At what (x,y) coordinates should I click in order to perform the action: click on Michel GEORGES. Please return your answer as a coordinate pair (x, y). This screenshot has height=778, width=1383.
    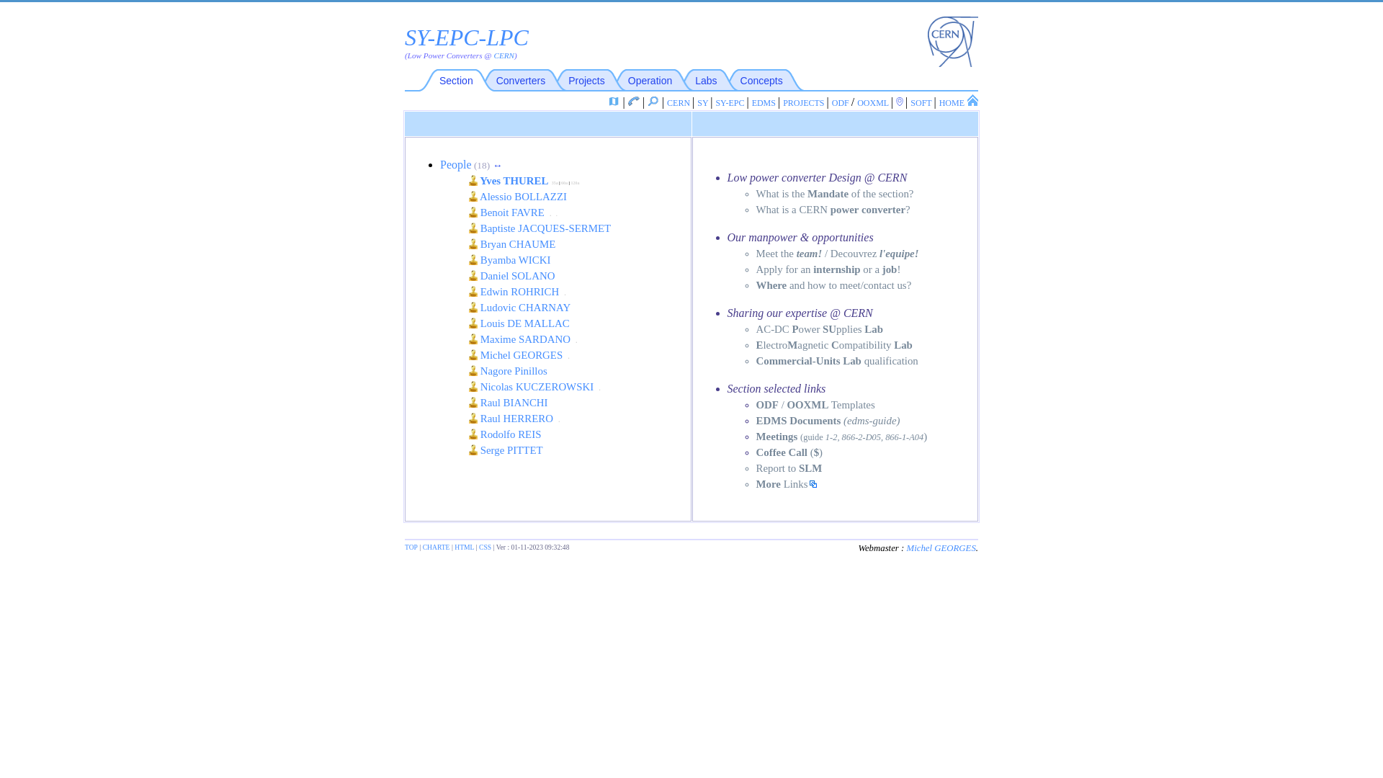
    Looking at the image, I should click on (517, 355).